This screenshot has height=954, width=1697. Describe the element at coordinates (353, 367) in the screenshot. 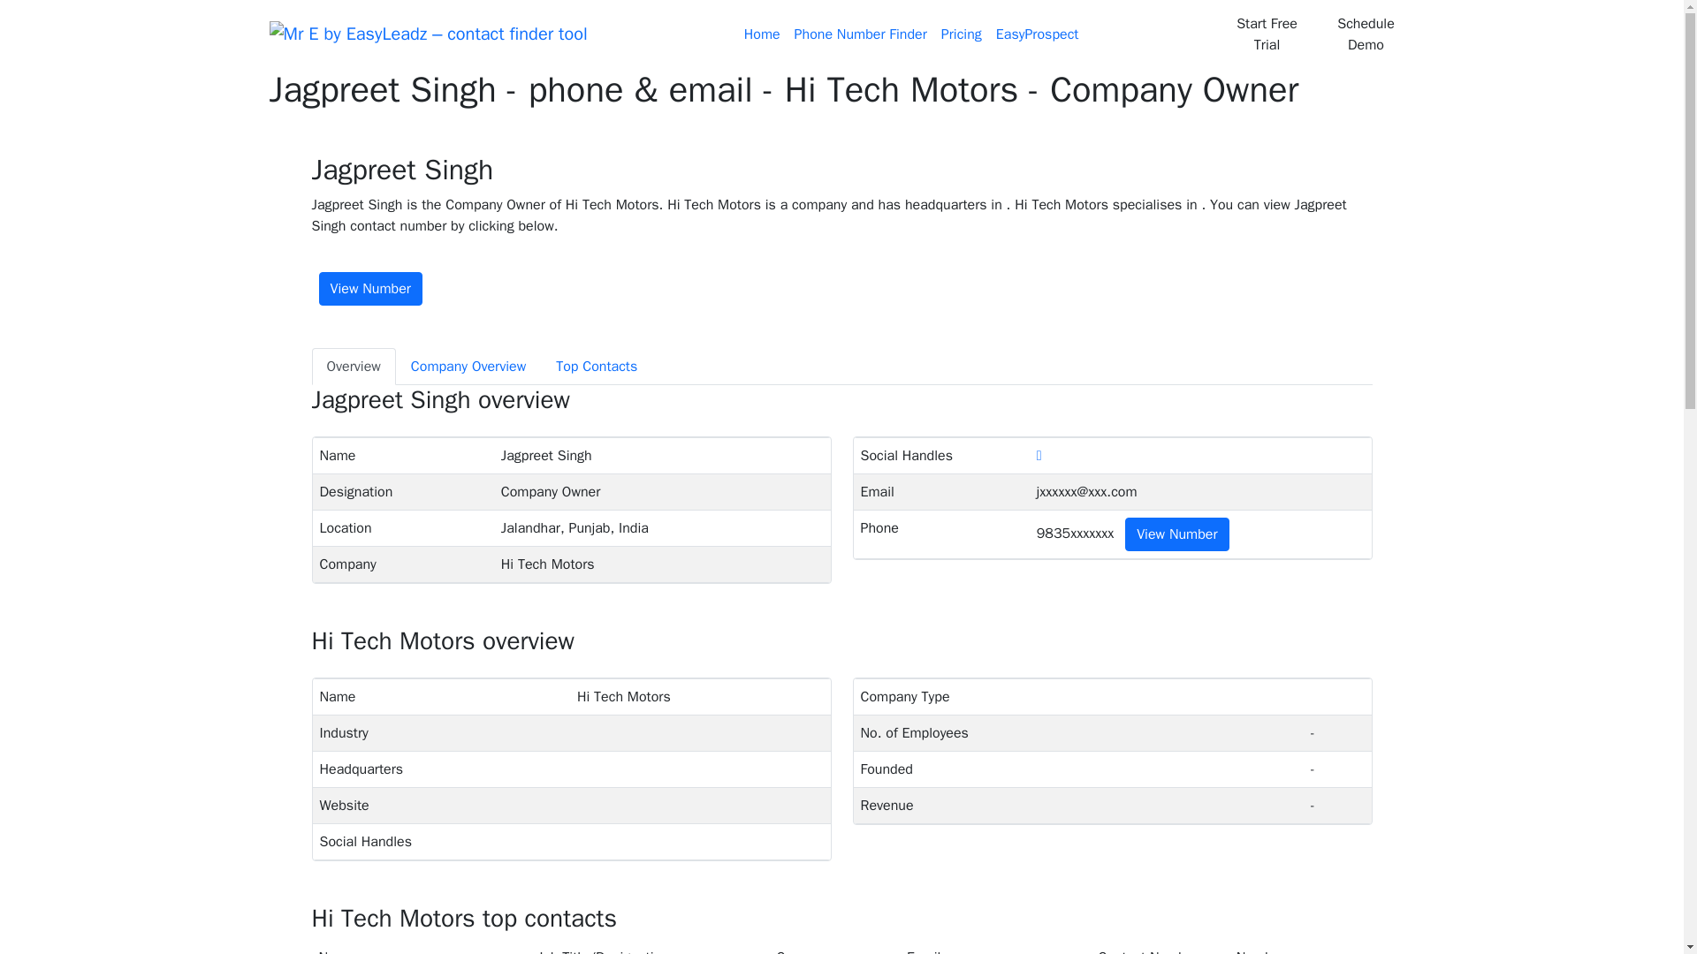

I see `Overview` at that location.